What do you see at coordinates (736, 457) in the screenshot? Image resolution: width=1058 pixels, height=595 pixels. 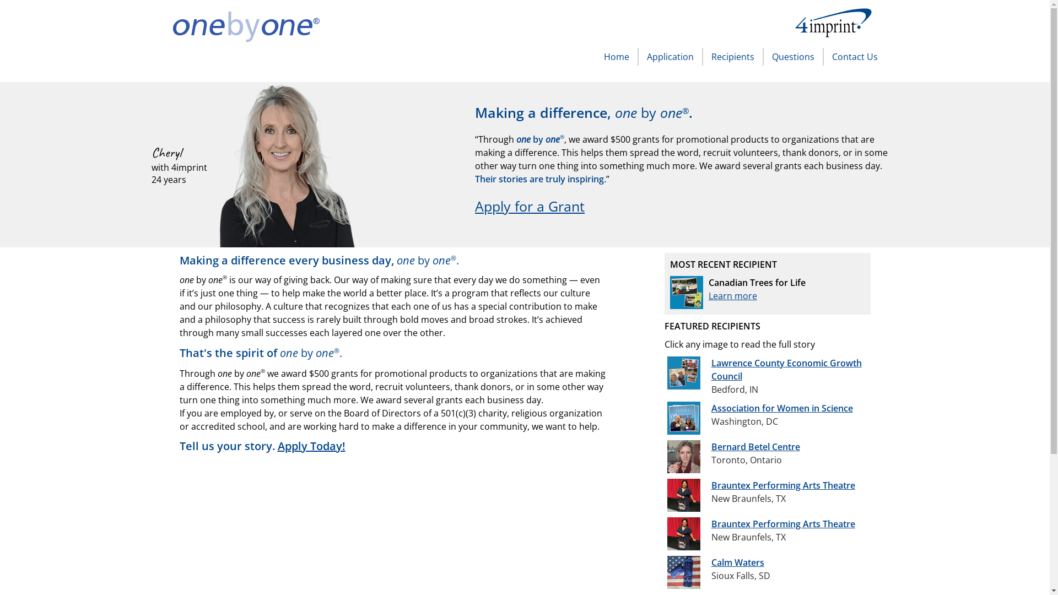 I see `Bernard Betel Centre
Toronto, Ontario` at bounding box center [736, 457].